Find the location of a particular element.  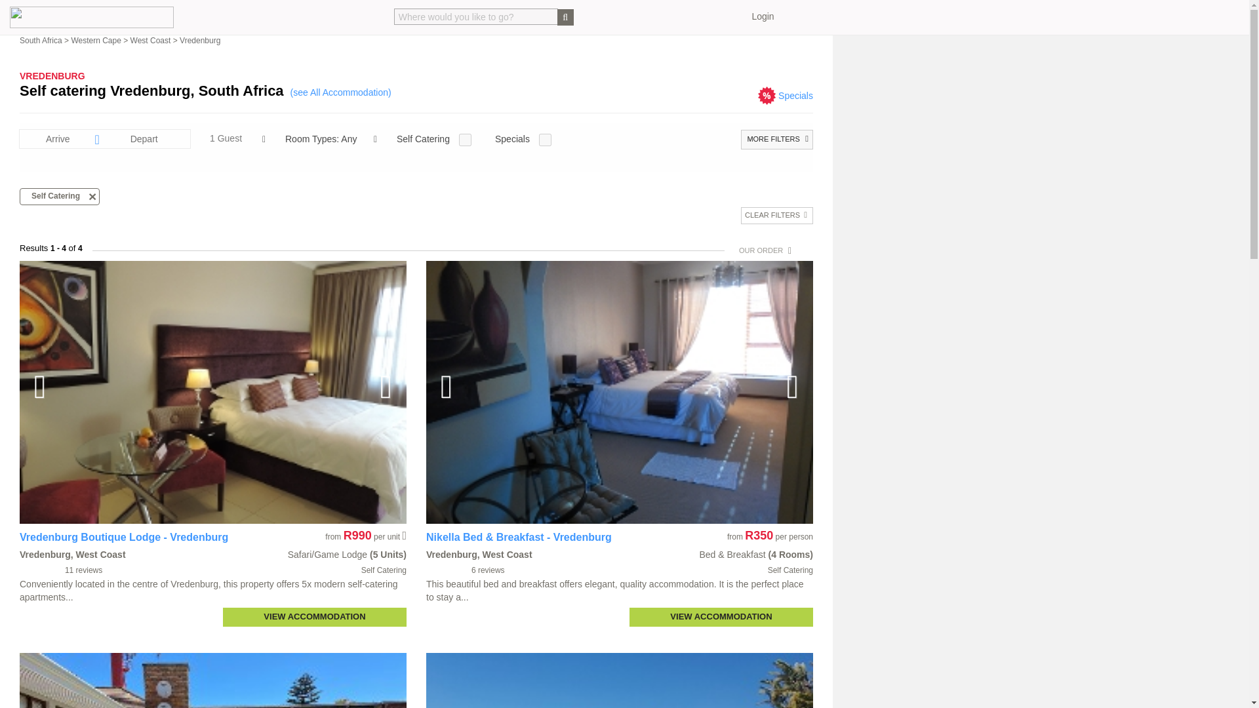

Vredenburg Boutique Lodge - Vredenburg is located at coordinates (123, 538).